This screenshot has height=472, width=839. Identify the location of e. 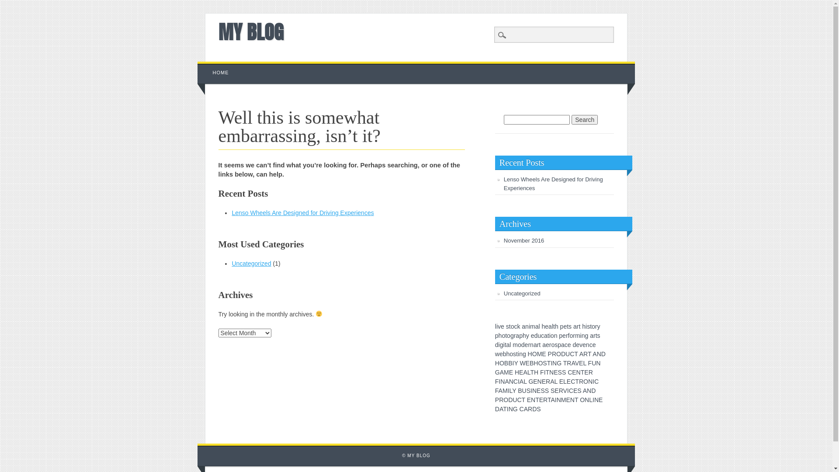
(503, 326).